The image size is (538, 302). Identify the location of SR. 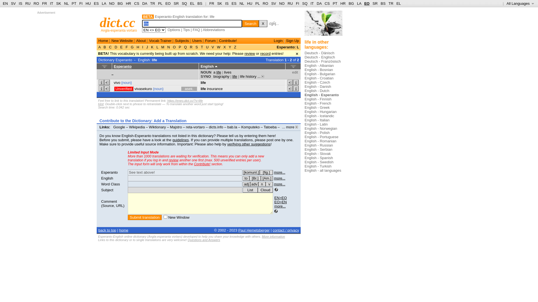
(375, 3).